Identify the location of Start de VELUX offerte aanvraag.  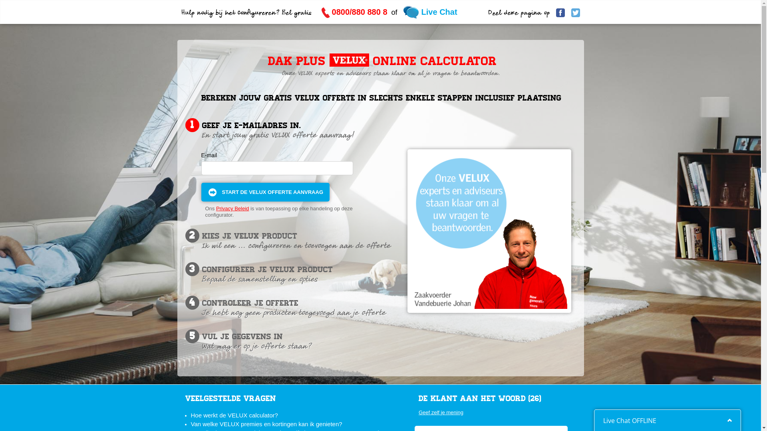
(266, 192).